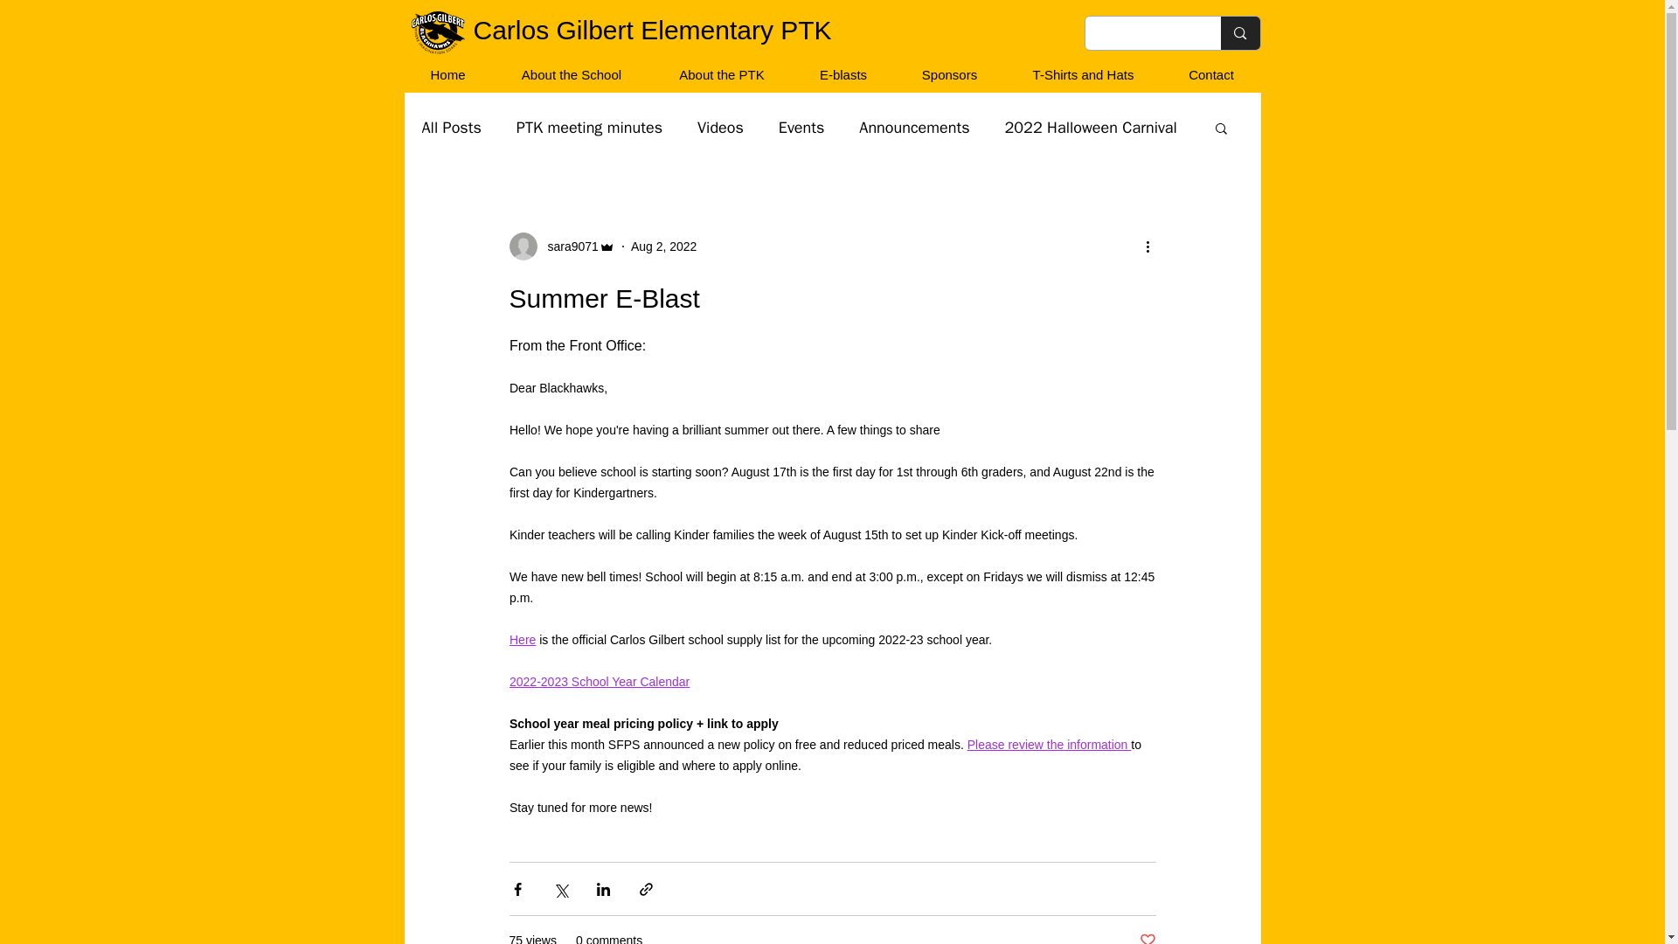 This screenshot has width=1678, height=944. Describe the element at coordinates (1083, 74) in the screenshot. I see `T-Shirts and Hats` at that location.